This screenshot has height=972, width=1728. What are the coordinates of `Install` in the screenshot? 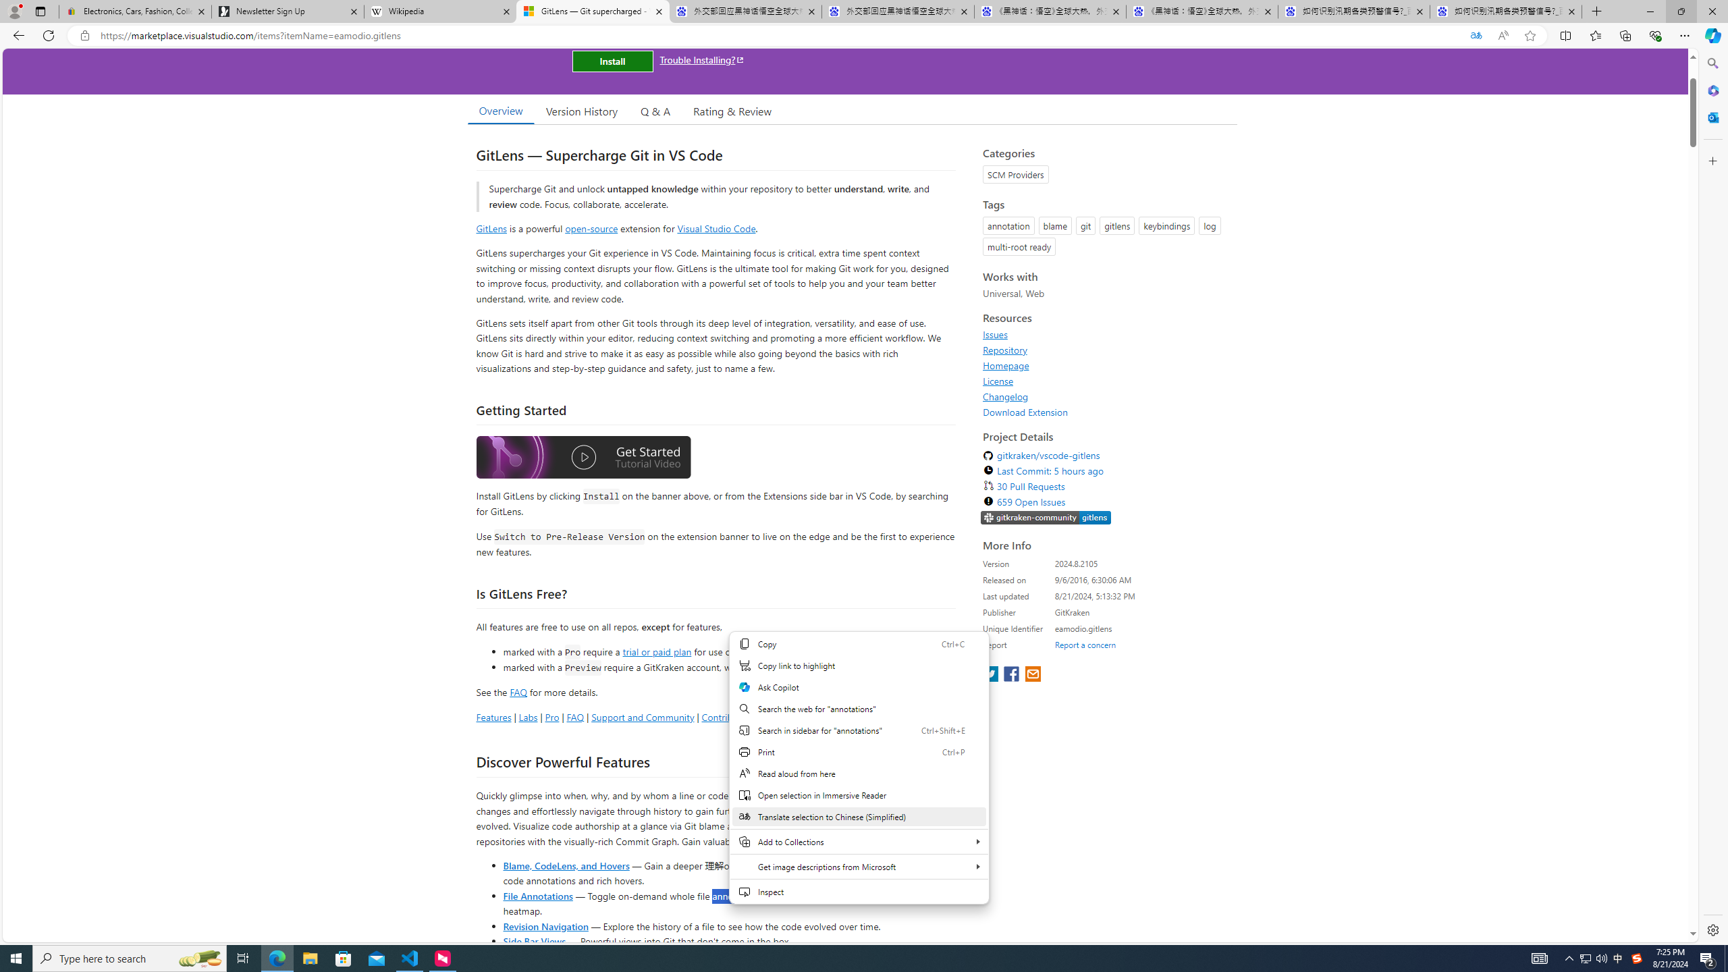 It's located at (612, 61).